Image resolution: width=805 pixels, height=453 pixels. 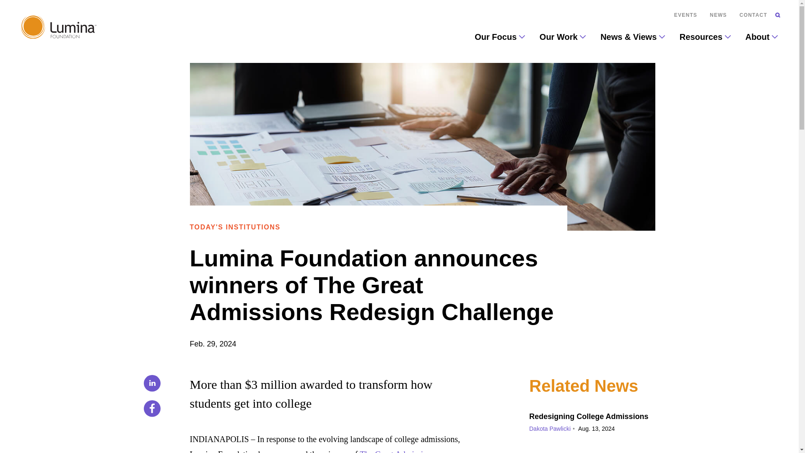 I want to click on NEWS, so click(x=718, y=15).